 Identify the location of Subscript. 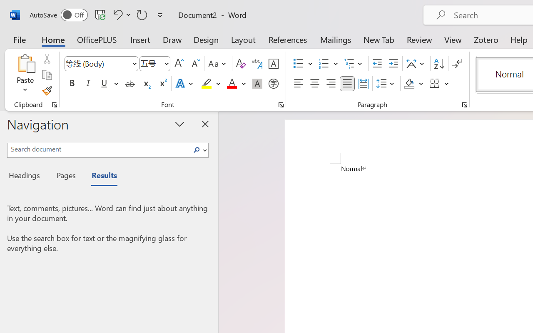
(146, 84).